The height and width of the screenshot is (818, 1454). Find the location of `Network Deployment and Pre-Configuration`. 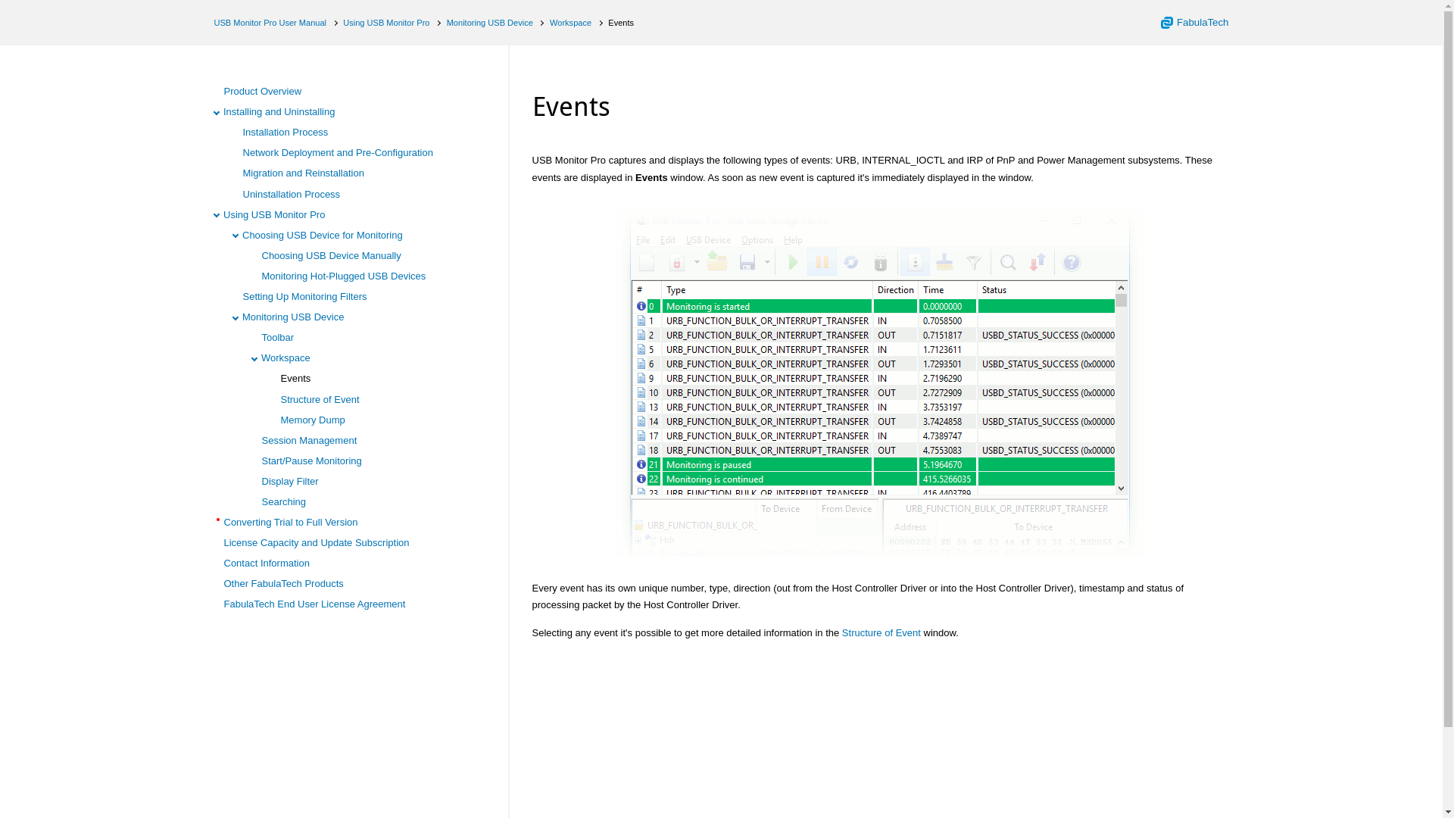

Network Deployment and Pre-Configuration is located at coordinates (337, 153).